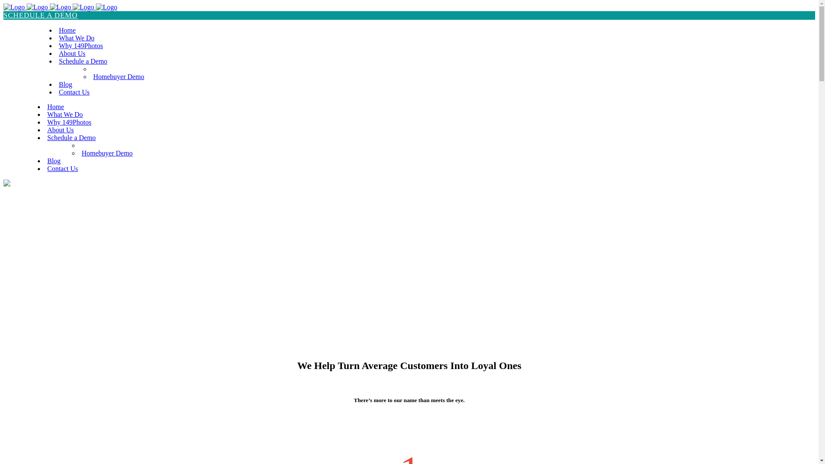 This screenshot has height=464, width=825. I want to click on Why 149Photos, so click(81, 46).